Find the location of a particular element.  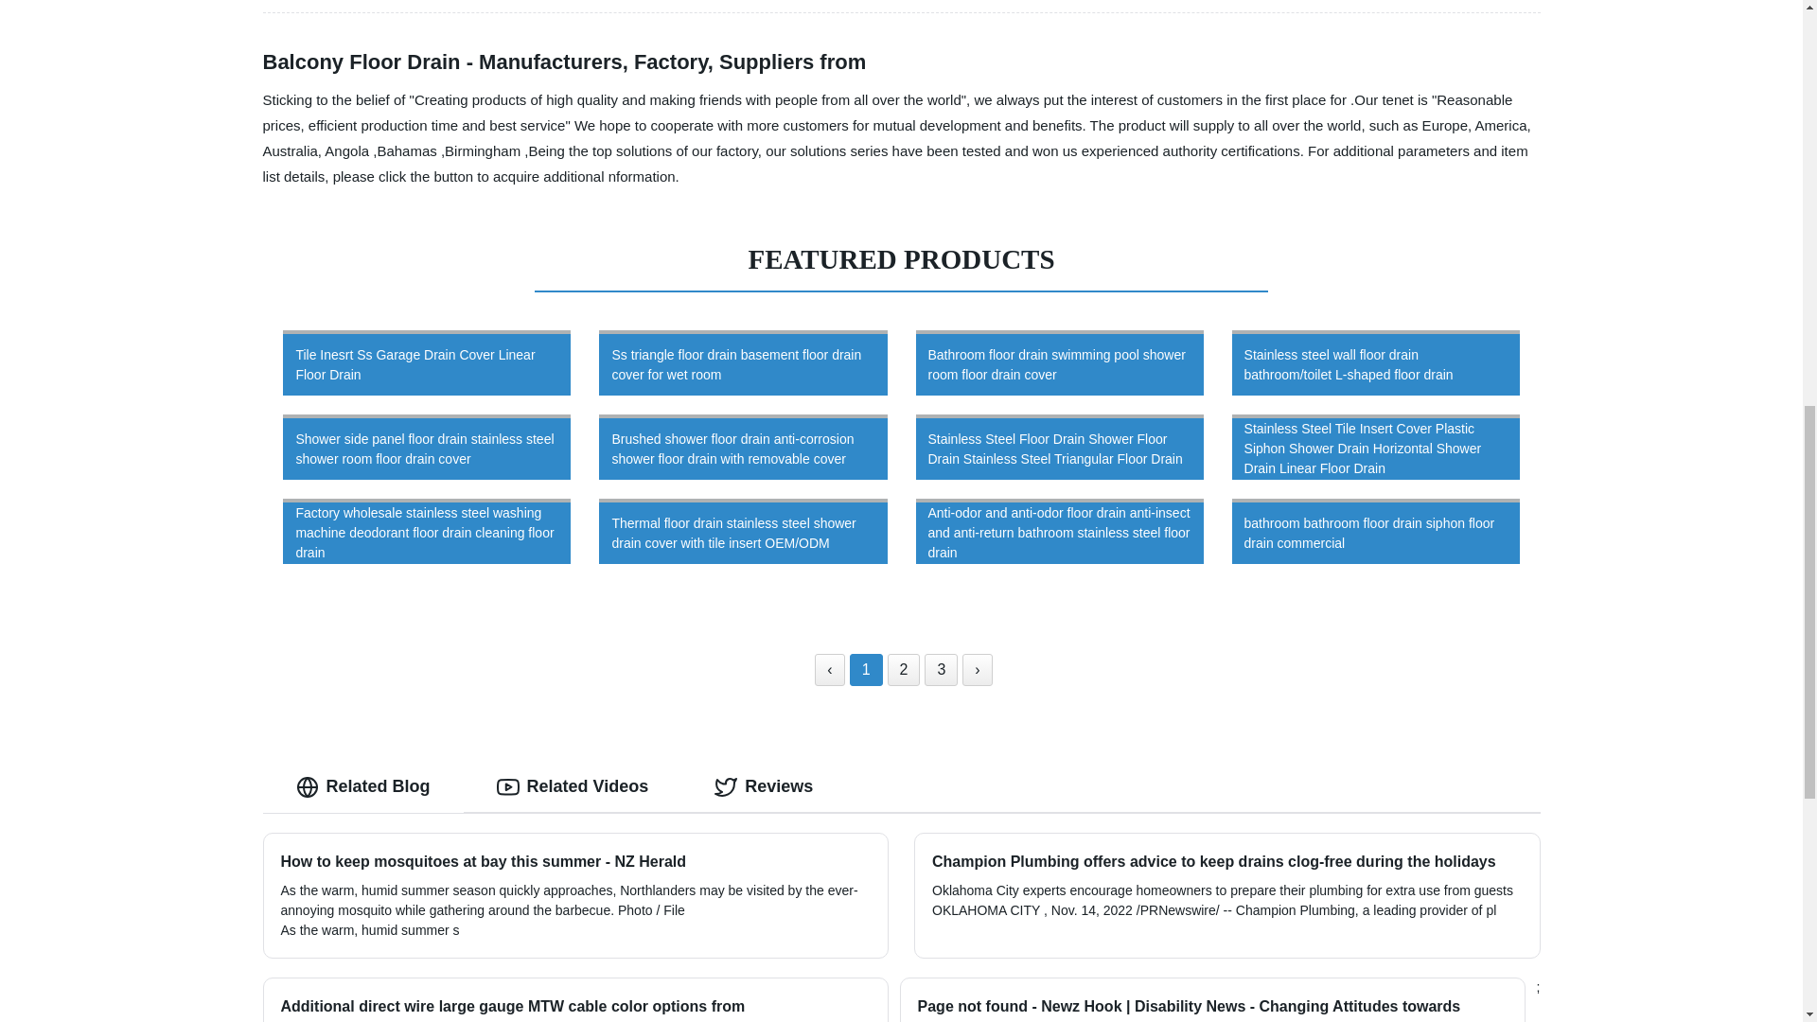

Tile Inesrt Ss Garage Drain Cover Linear Floor Drain is located at coordinates (427, 362).